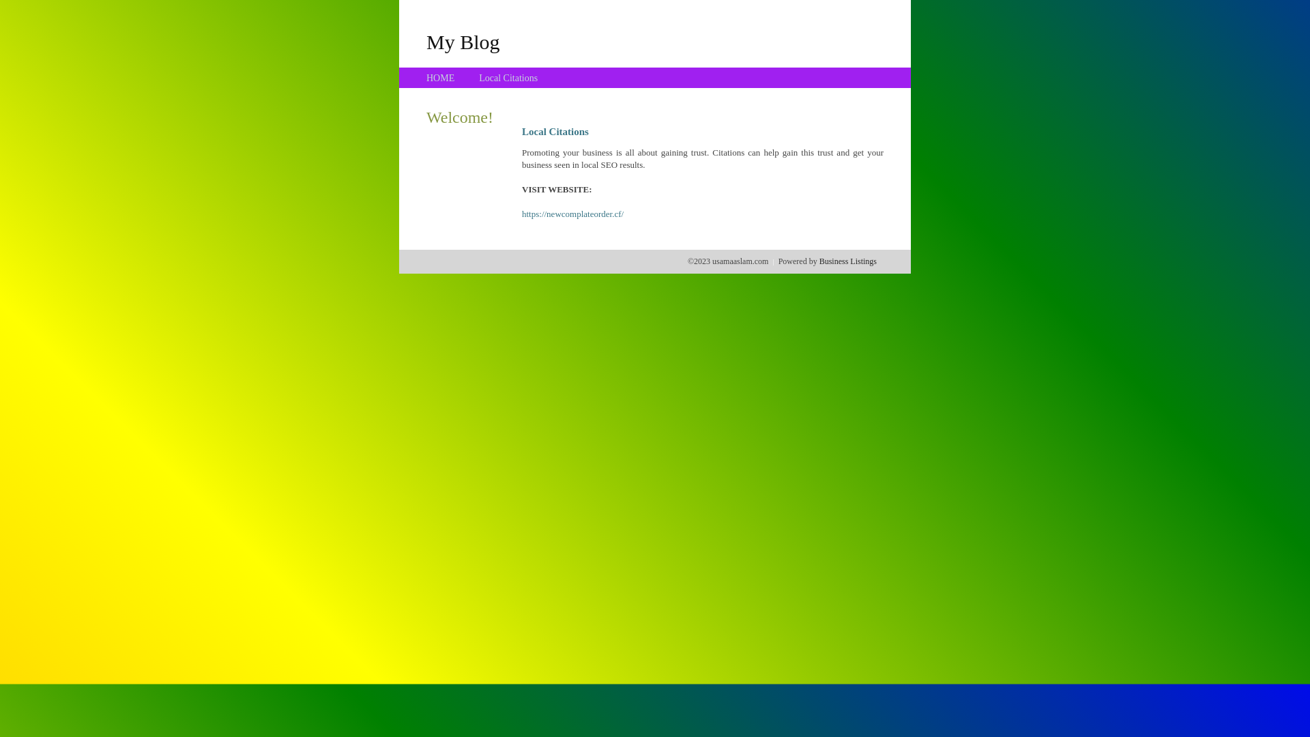  I want to click on Business Listings, so click(848, 261).